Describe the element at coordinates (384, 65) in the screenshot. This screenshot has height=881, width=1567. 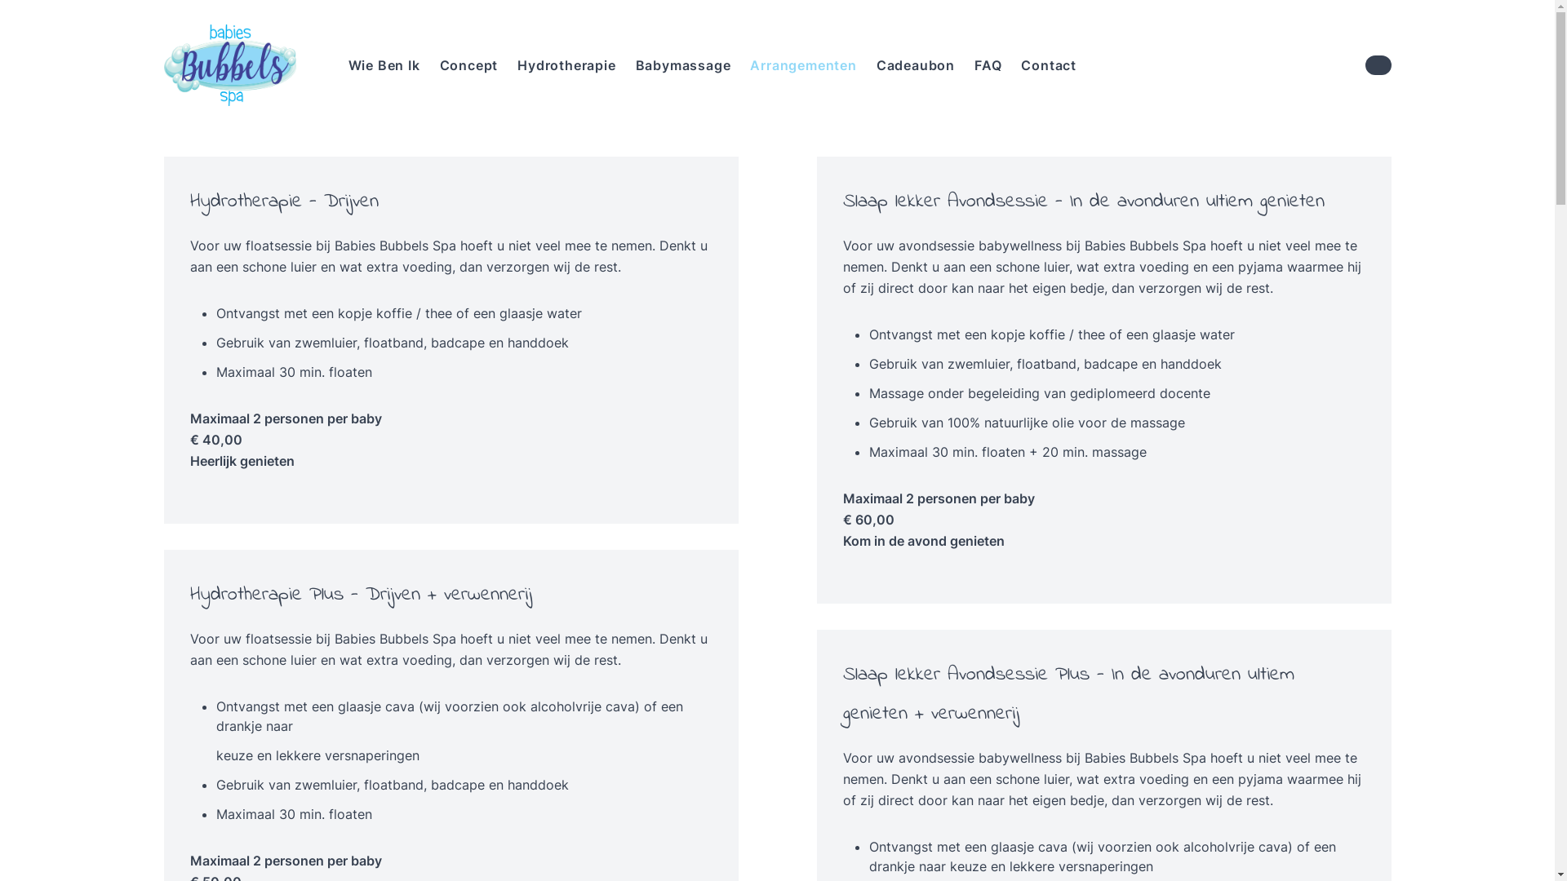
I see `Wie Ben Ik` at that location.